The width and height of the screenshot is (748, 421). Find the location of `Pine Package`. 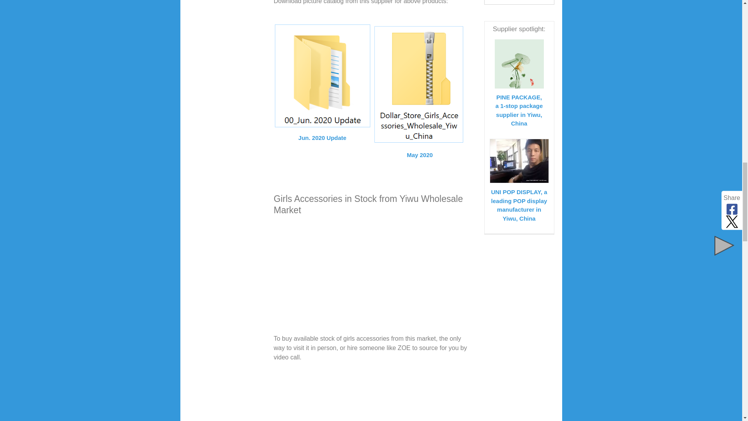

Pine Package is located at coordinates (519, 64).